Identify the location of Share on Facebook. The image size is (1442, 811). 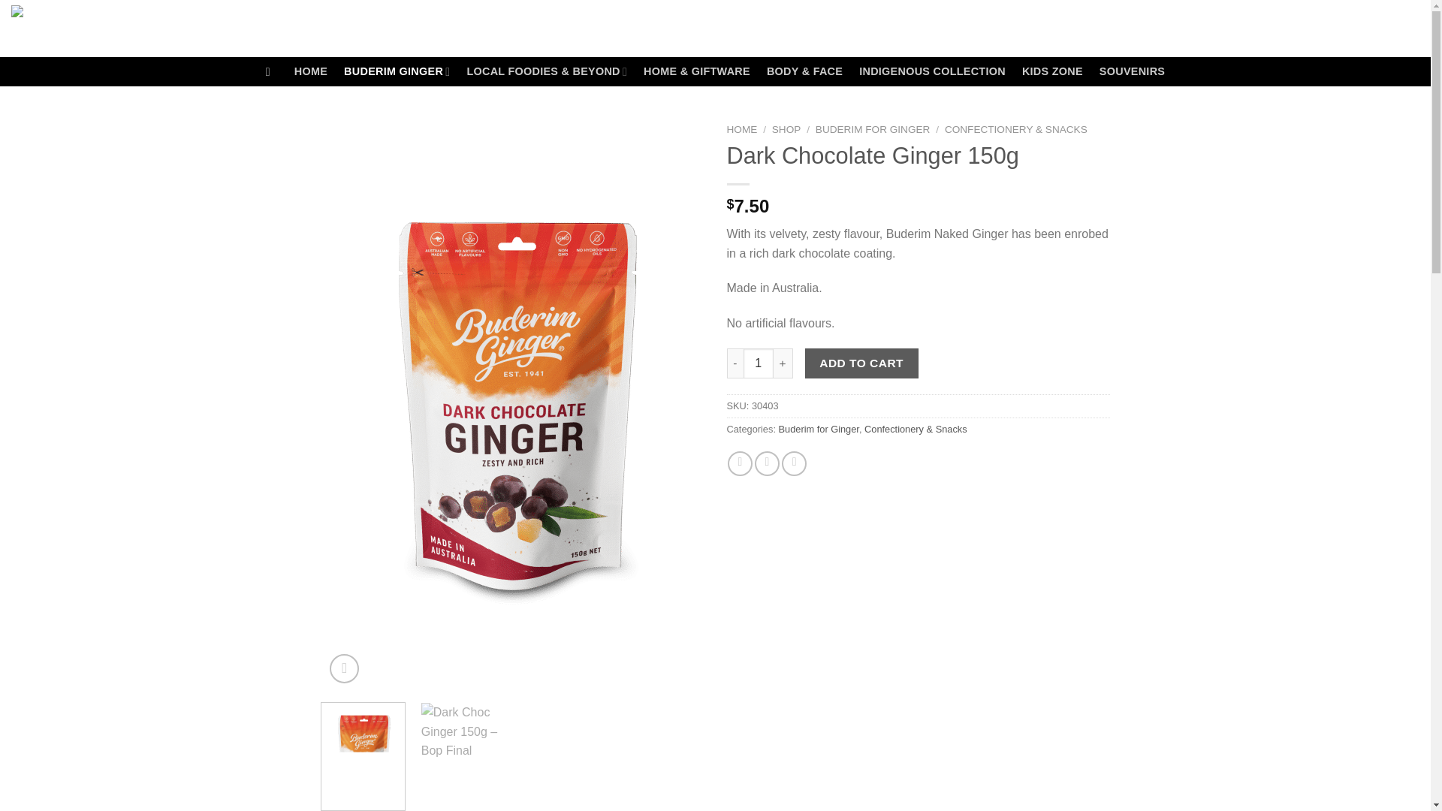
(741, 463).